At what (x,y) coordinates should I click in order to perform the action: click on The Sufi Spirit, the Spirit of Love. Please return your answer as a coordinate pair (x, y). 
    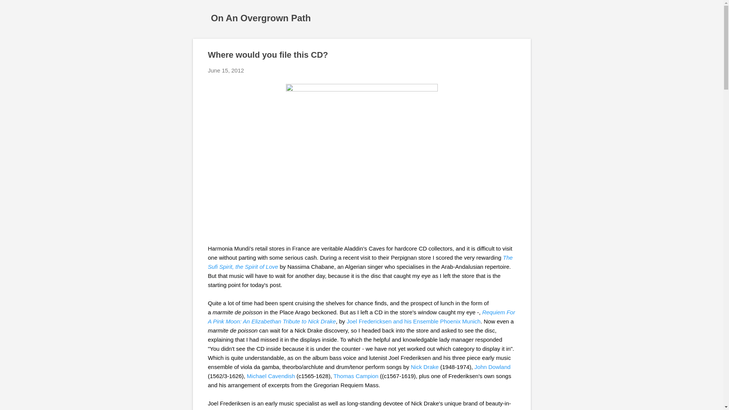
    Looking at the image, I should click on (360, 262).